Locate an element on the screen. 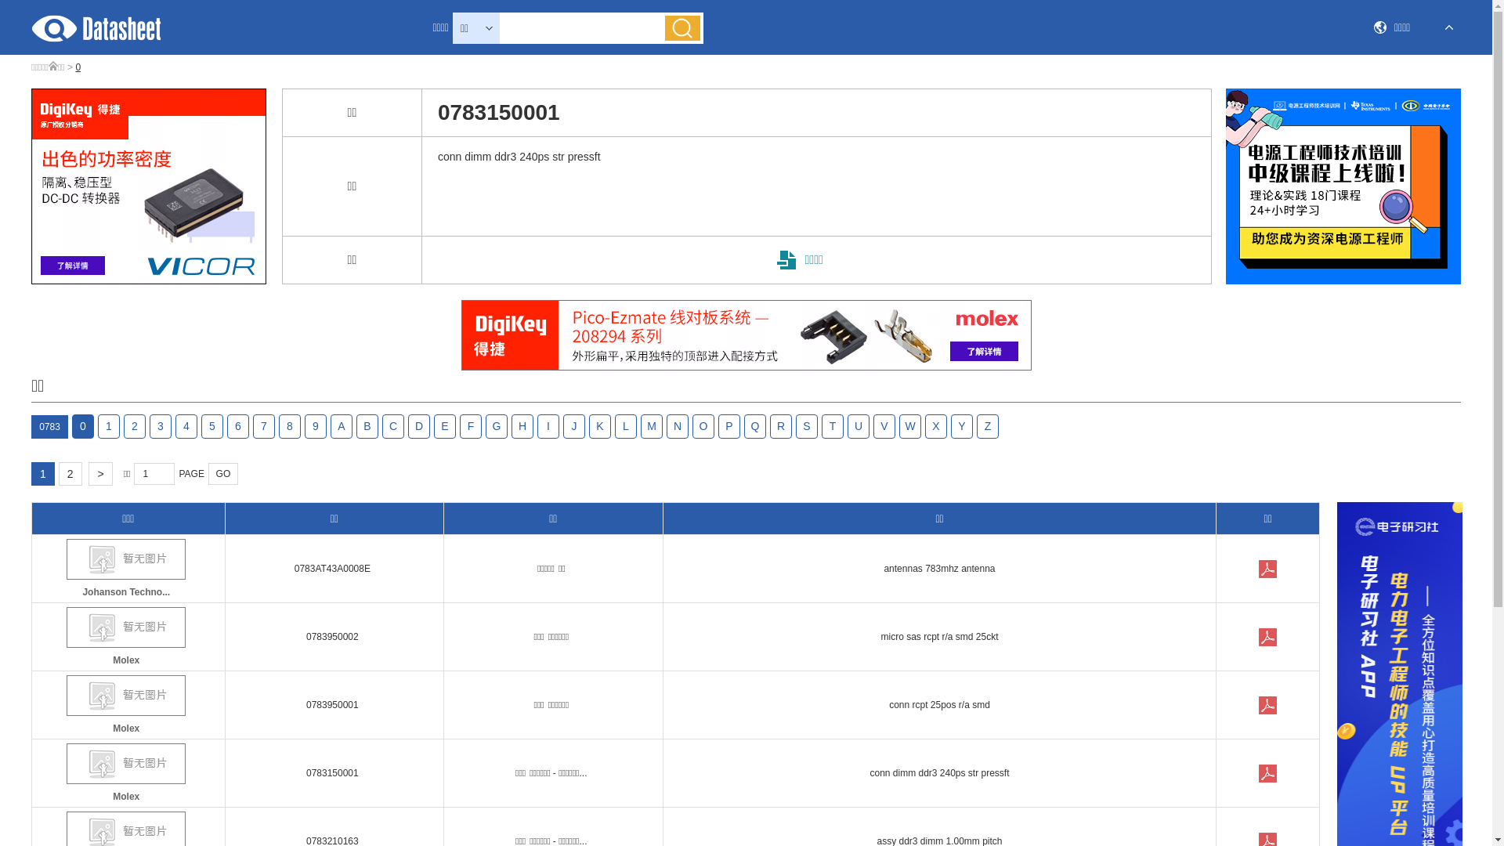 The width and height of the screenshot is (1504, 846). Y is located at coordinates (962, 426).